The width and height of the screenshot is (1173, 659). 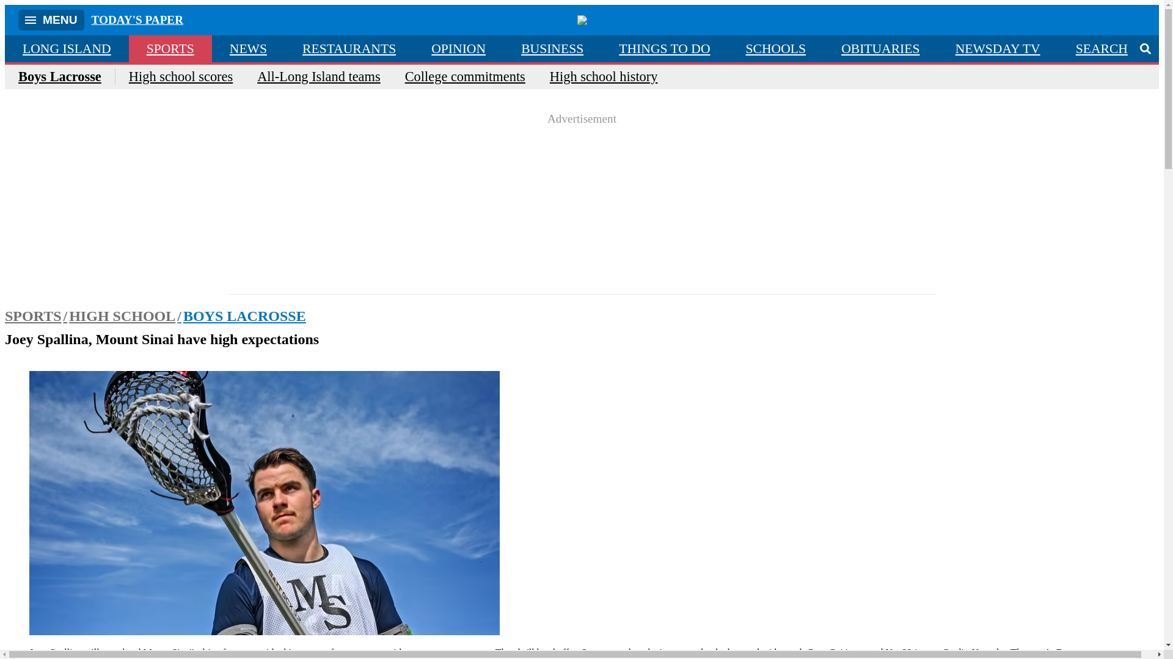 I want to click on OBITUARIES, so click(x=880, y=49).